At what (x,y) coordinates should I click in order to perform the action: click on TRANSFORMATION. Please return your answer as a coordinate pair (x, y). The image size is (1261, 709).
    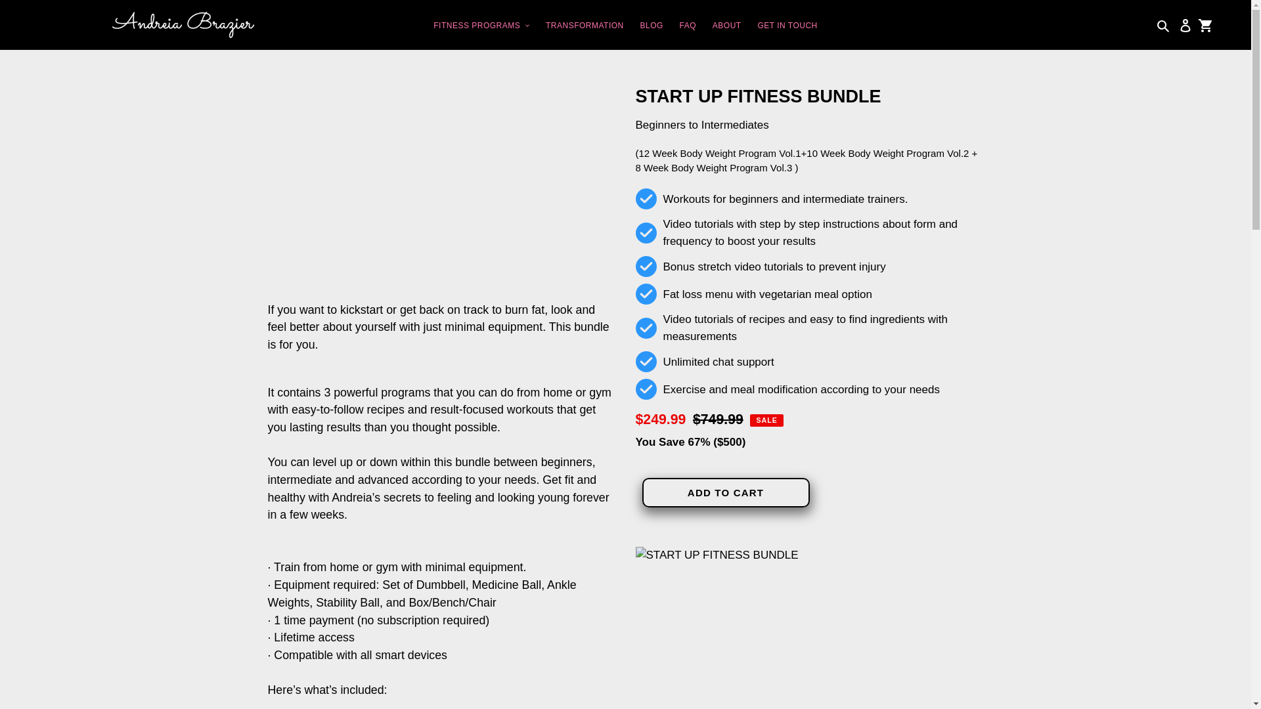
    Looking at the image, I should click on (585, 25).